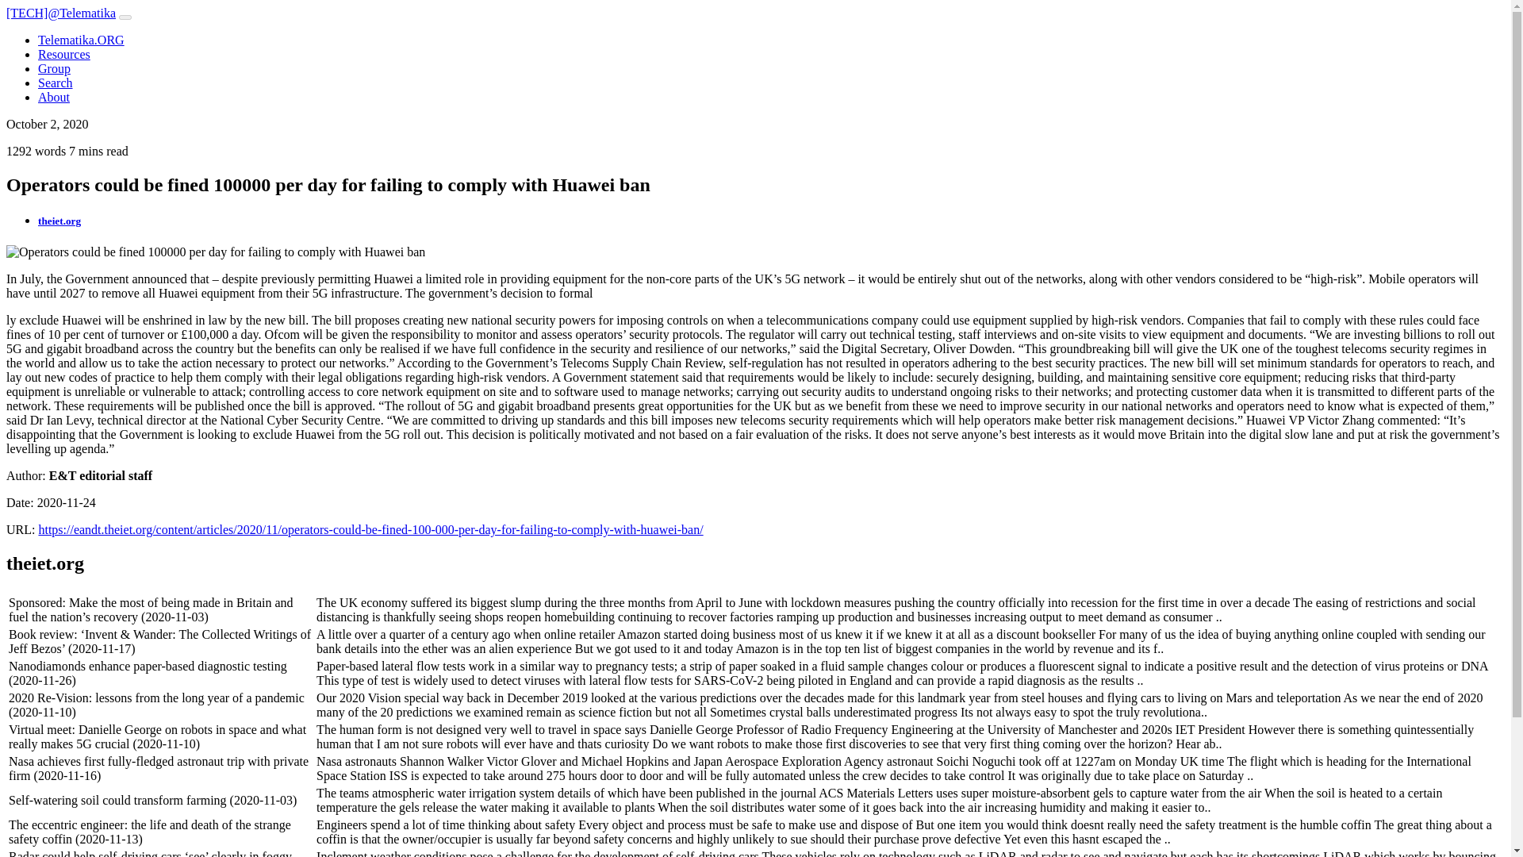 The height and width of the screenshot is (857, 1523). What do you see at coordinates (54, 68) in the screenshot?
I see `Group` at bounding box center [54, 68].